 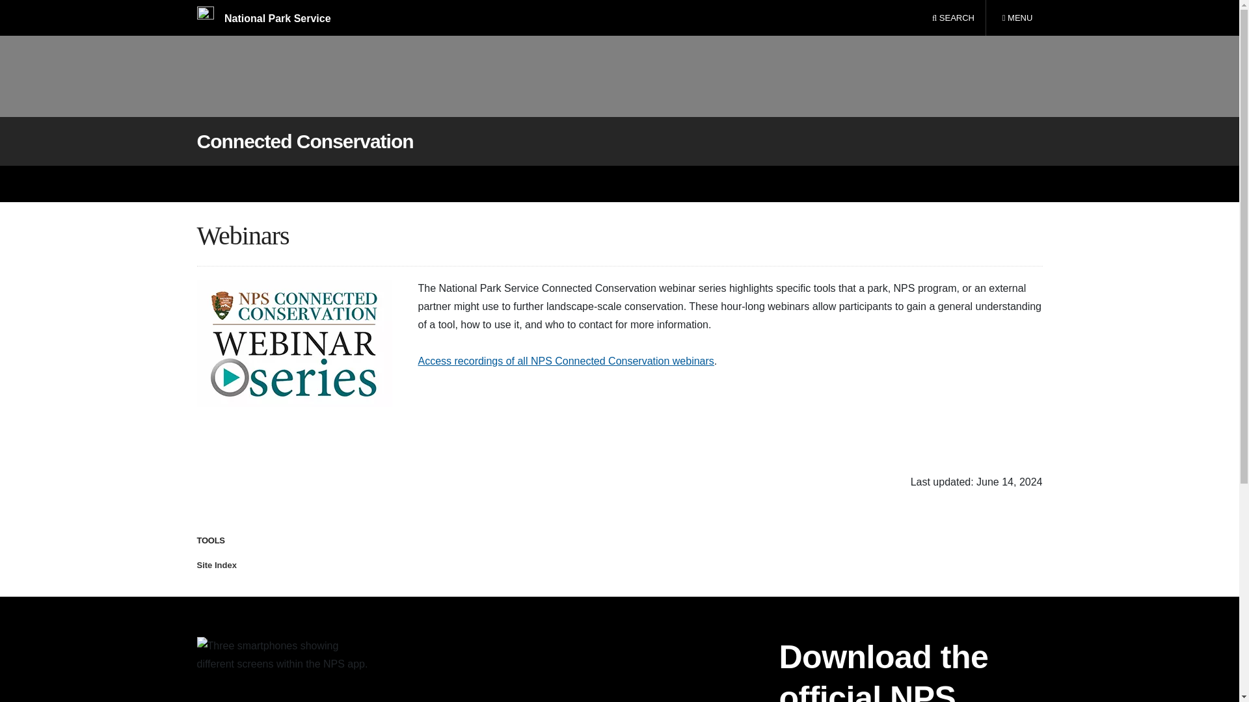 What do you see at coordinates (565, 360) in the screenshot?
I see `Access recordings of all NPS Connected Conservation webinars` at bounding box center [565, 360].